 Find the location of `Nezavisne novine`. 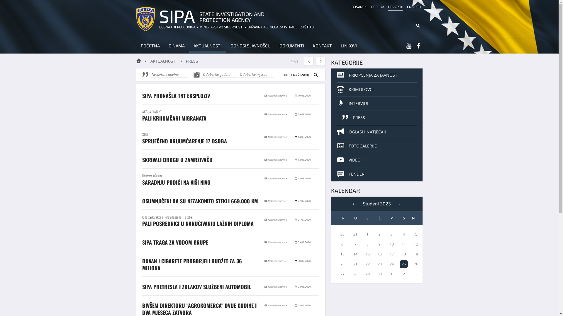

Nezavisne novine is located at coordinates (277, 287).